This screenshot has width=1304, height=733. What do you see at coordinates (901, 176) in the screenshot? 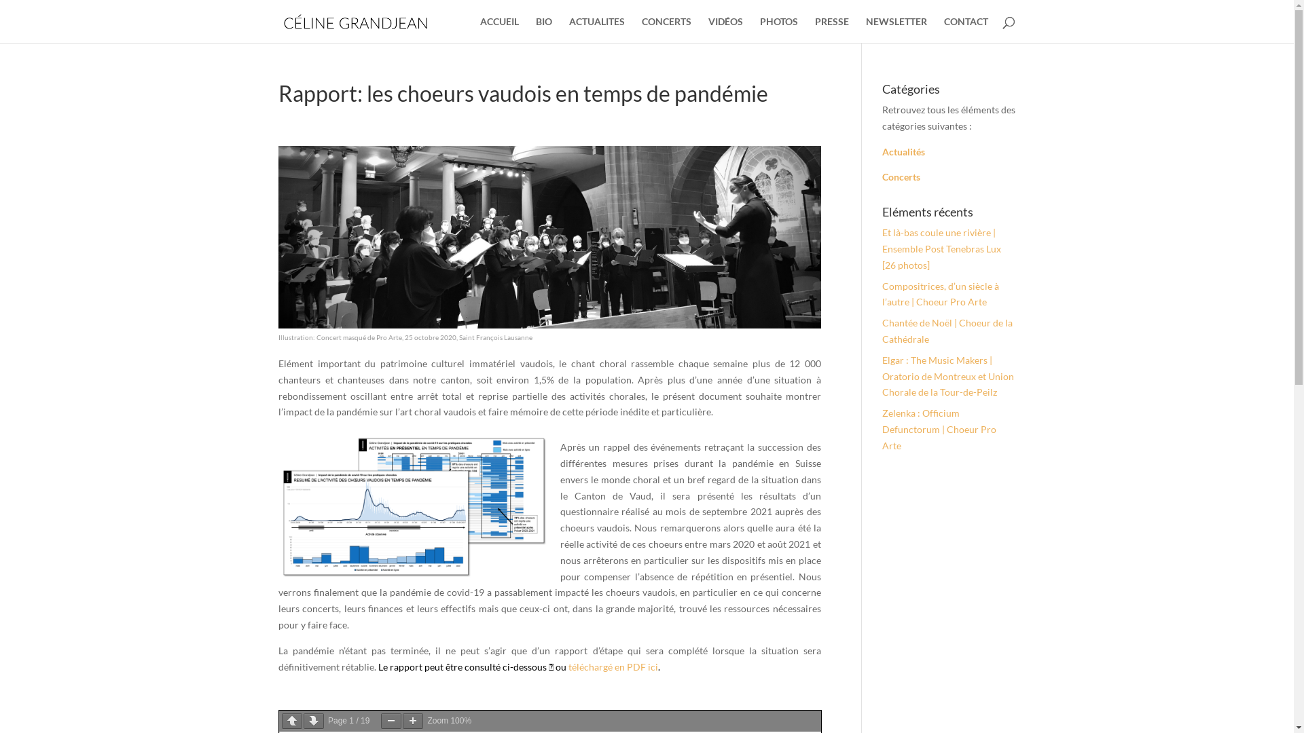
I see `Concerts` at bounding box center [901, 176].